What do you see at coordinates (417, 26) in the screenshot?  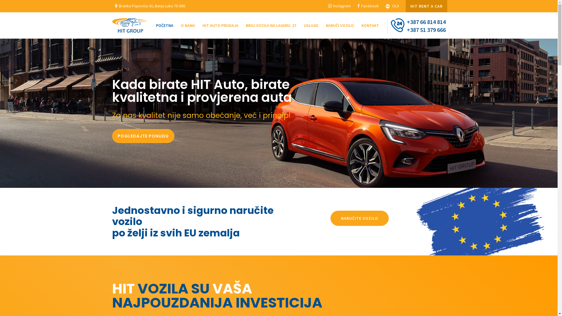 I see `+387 66 814 814
+387 51 379 666` at bounding box center [417, 26].